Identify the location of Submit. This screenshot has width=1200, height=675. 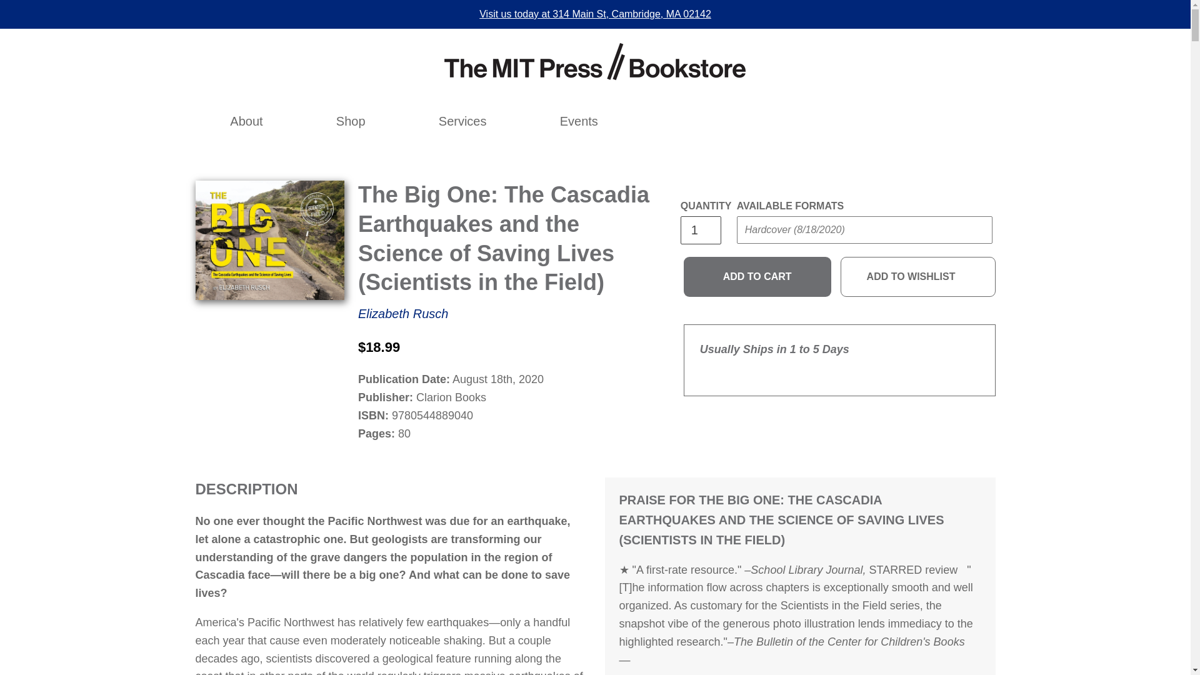
(760, 254).